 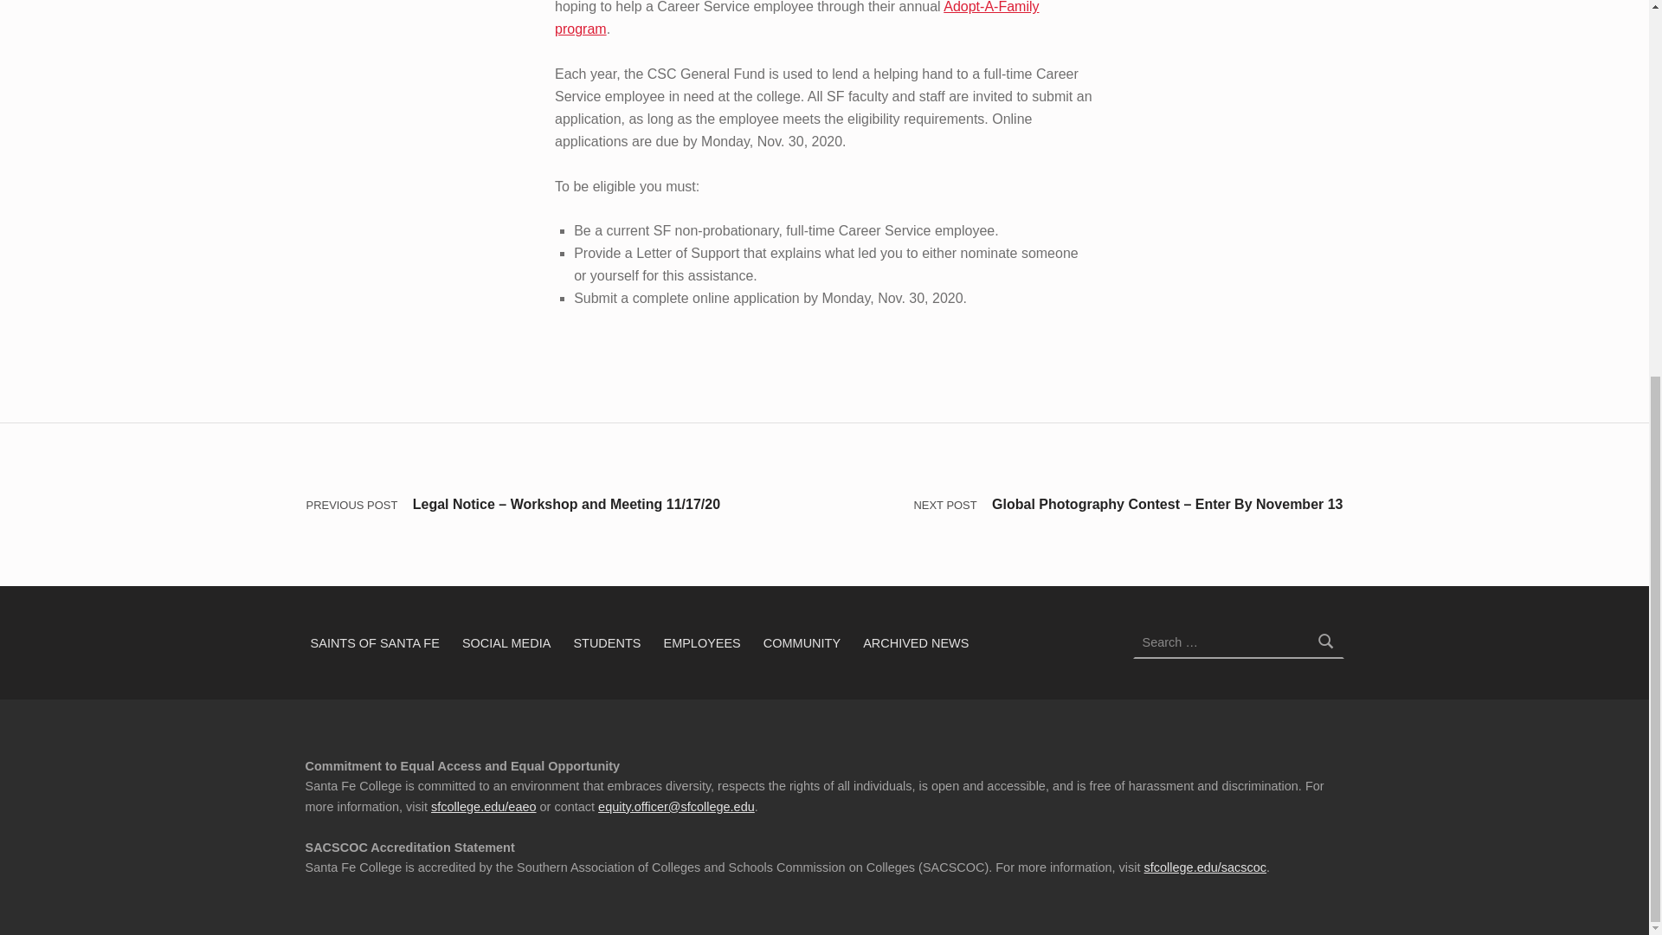 What do you see at coordinates (507, 642) in the screenshot?
I see `SOCIAL MEDIA` at bounding box center [507, 642].